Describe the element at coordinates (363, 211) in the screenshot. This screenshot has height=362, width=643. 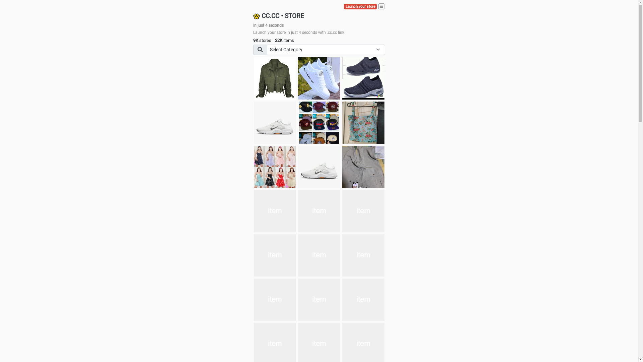
I see `Short pant` at that location.